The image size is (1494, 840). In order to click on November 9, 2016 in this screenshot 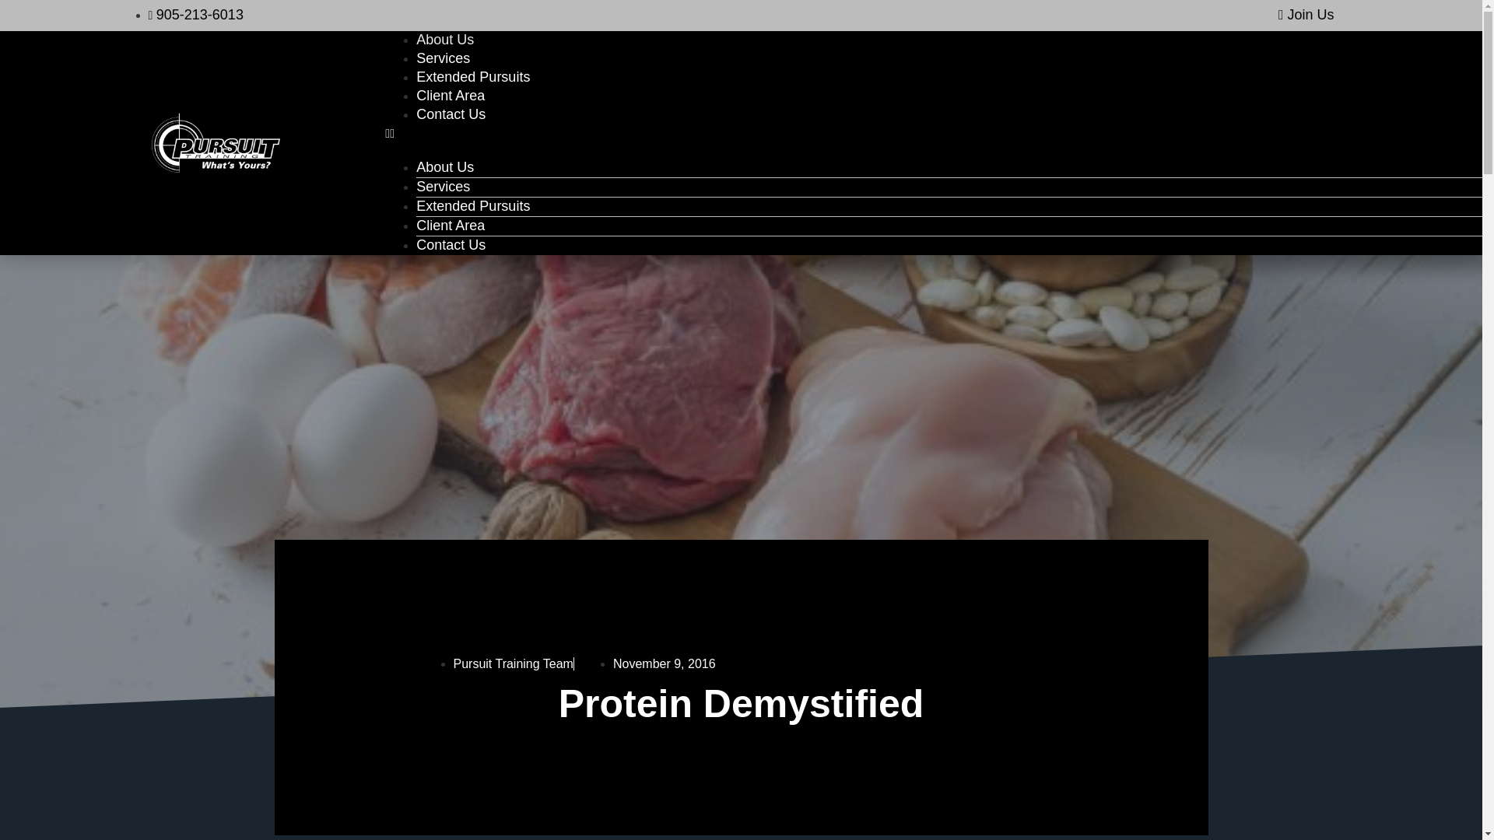, I will do `click(664, 663)`.